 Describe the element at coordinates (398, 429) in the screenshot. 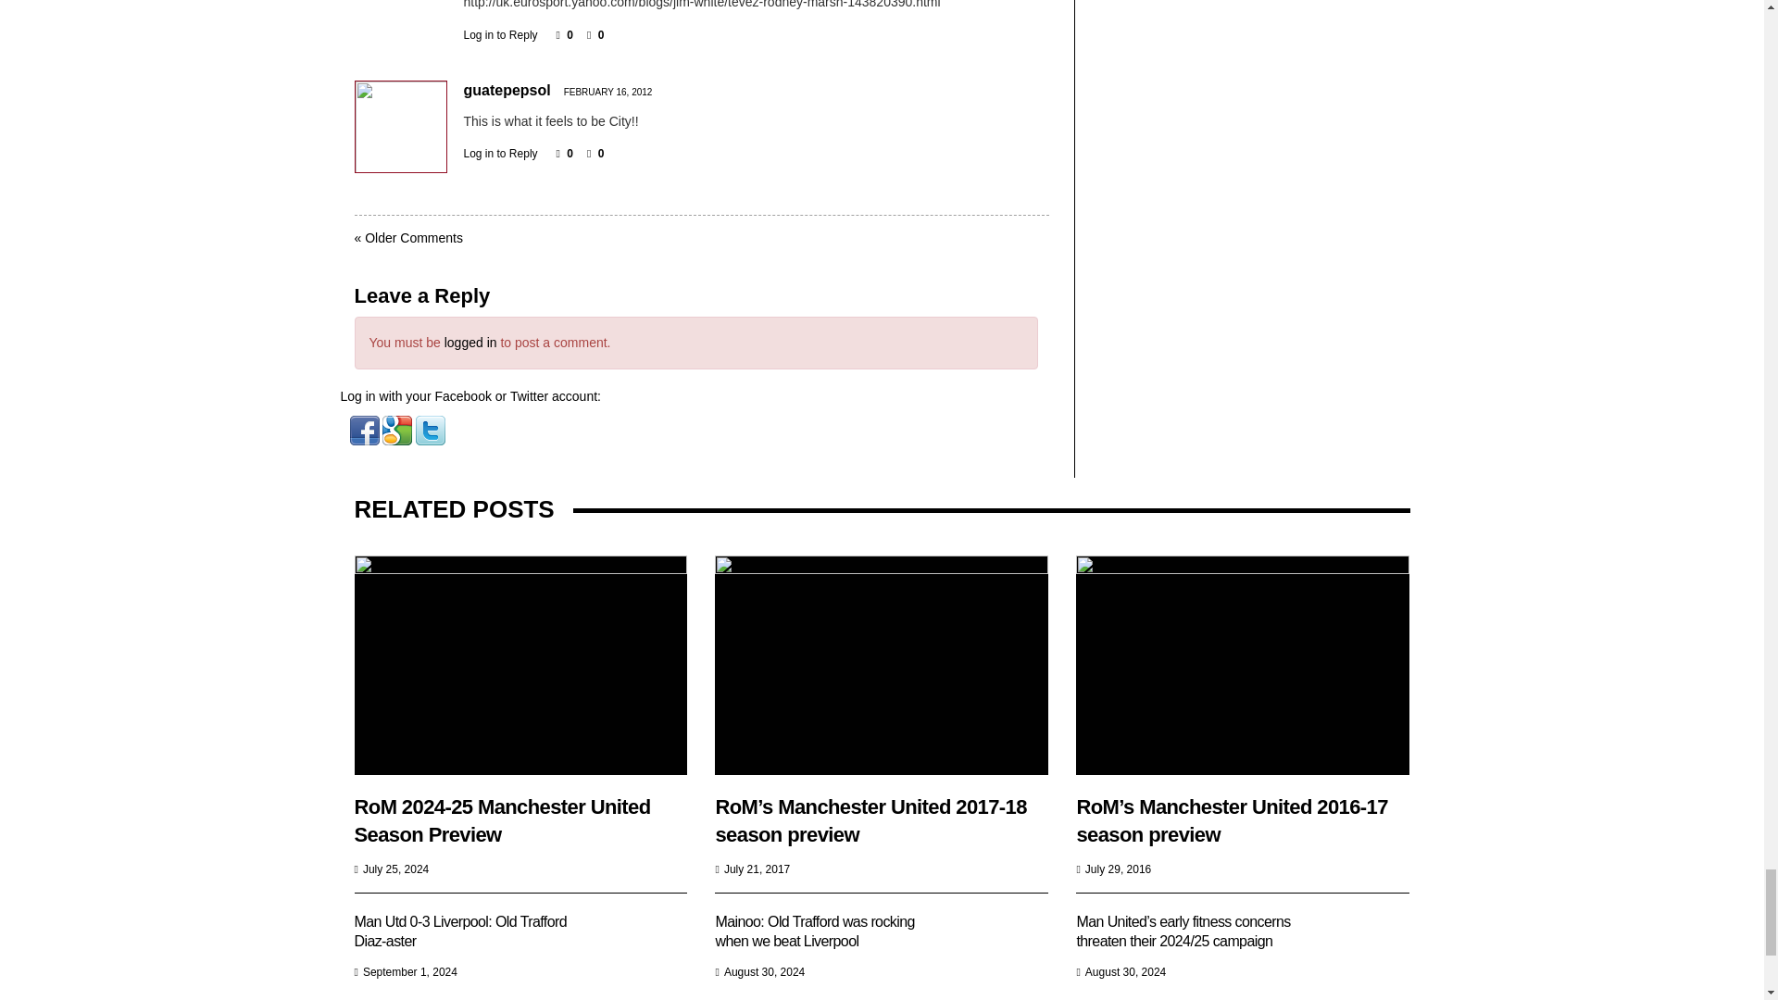

I see `Connect with Google` at that location.